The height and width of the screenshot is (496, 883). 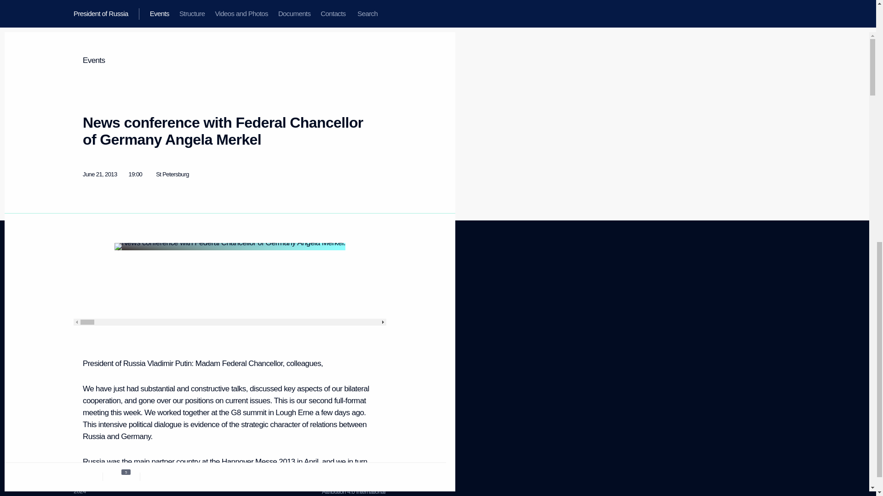 What do you see at coordinates (347, 484) in the screenshot?
I see `The Constitution of Russia` at bounding box center [347, 484].